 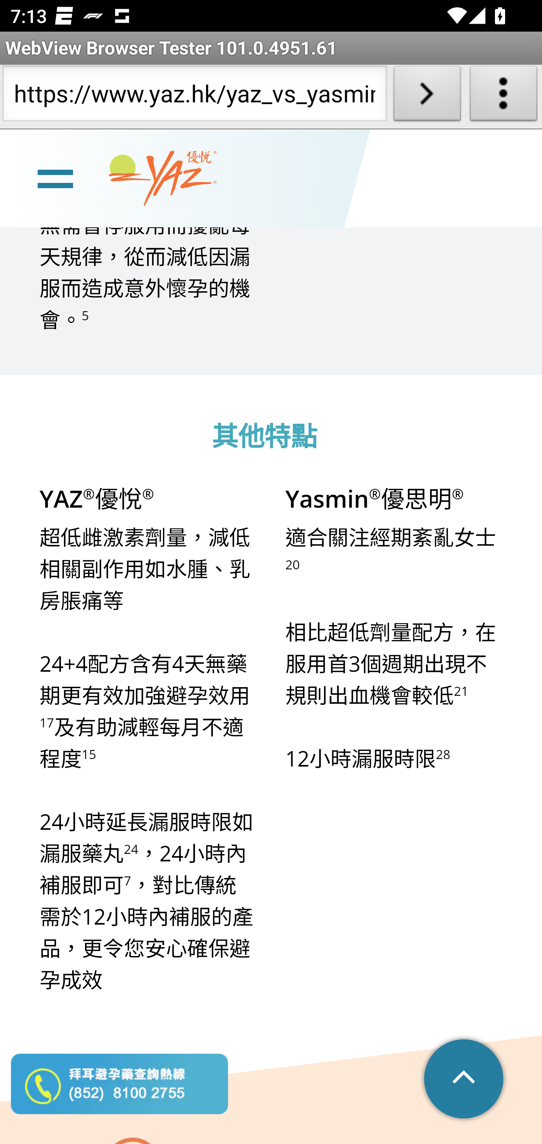 I want to click on www.yaz, so click(x=163, y=179).